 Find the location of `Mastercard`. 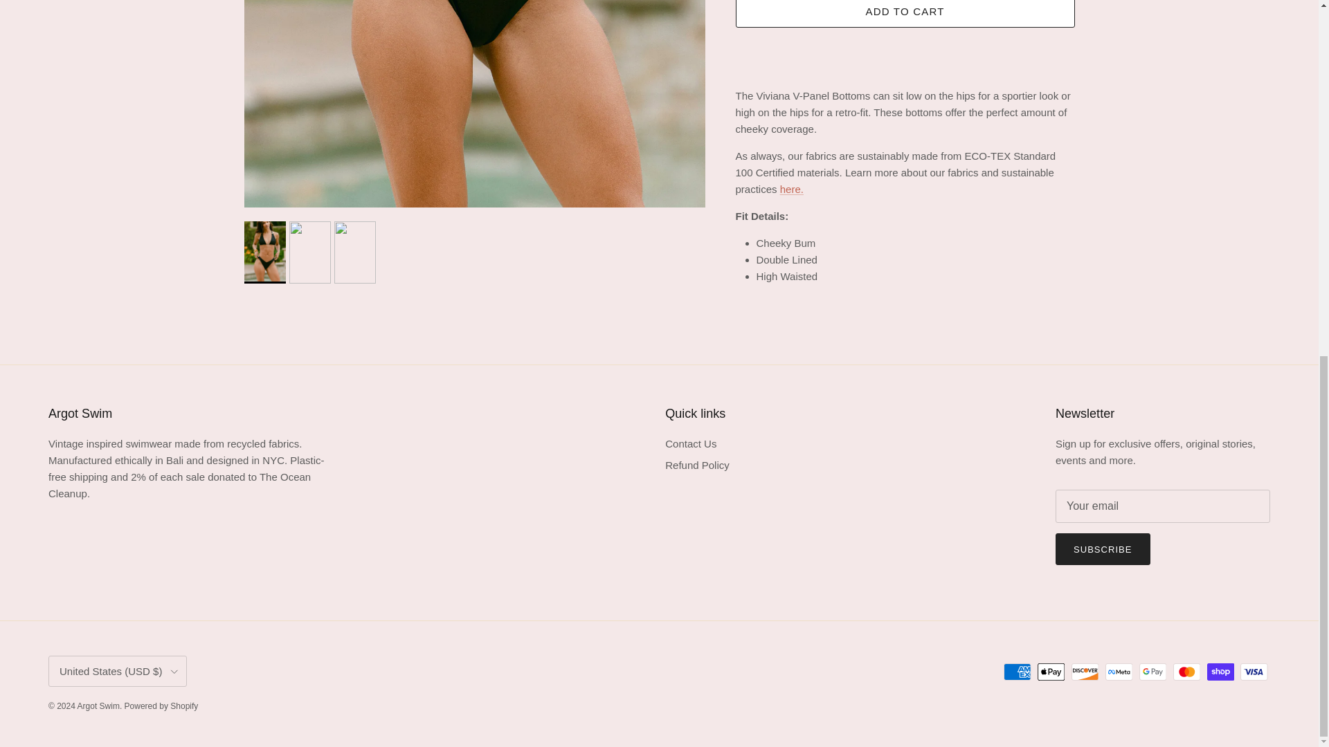

Mastercard is located at coordinates (1186, 672).